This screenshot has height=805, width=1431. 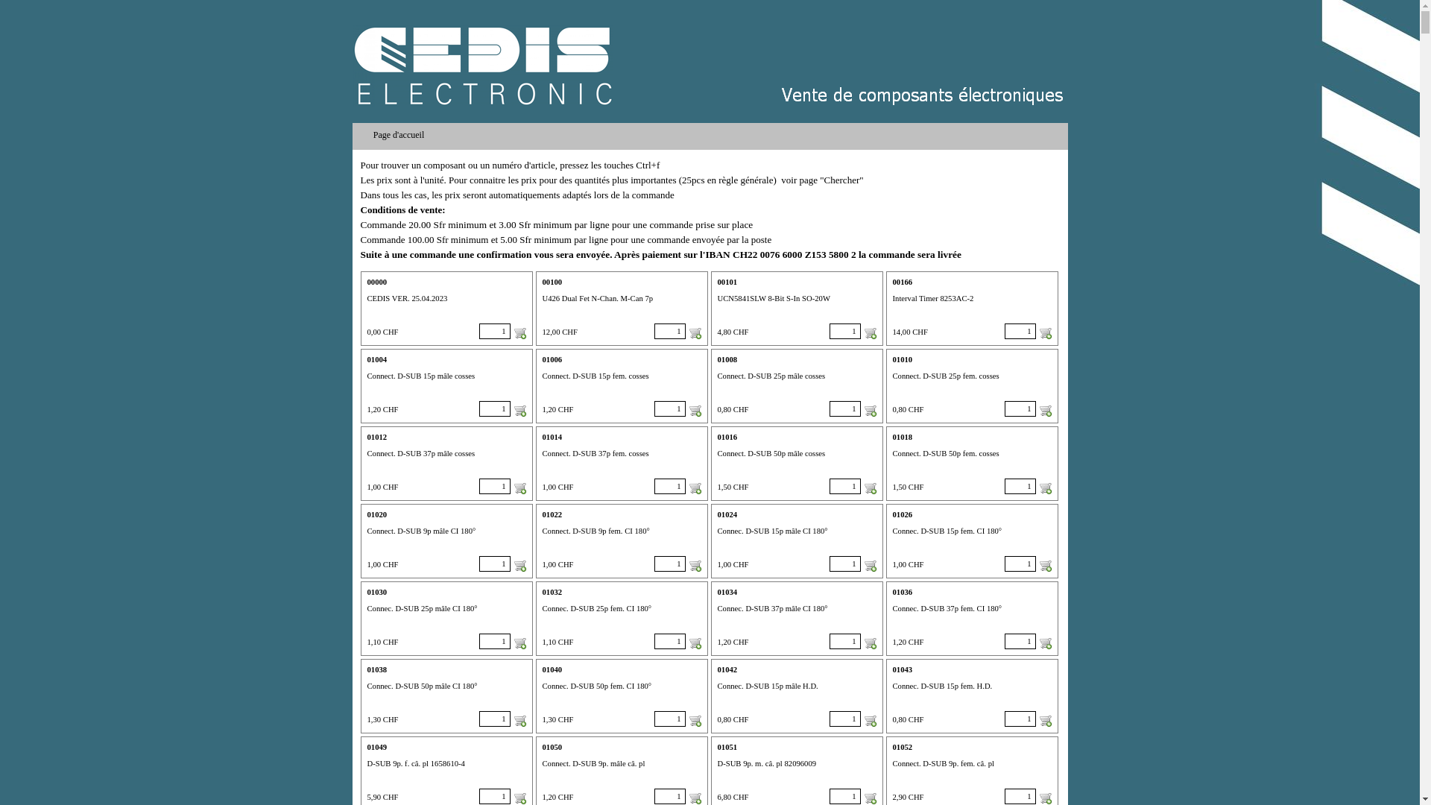 What do you see at coordinates (871, 643) in the screenshot?
I see `Ajouter` at bounding box center [871, 643].